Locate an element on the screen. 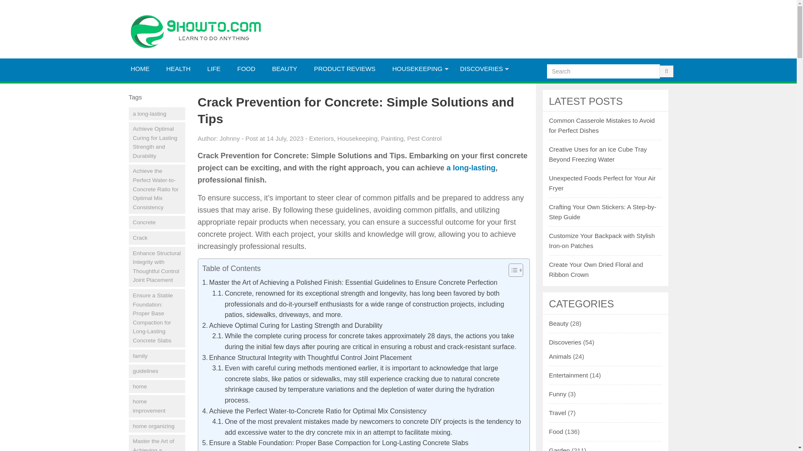 The width and height of the screenshot is (803, 451). guidelines is located at coordinates (157, 371).